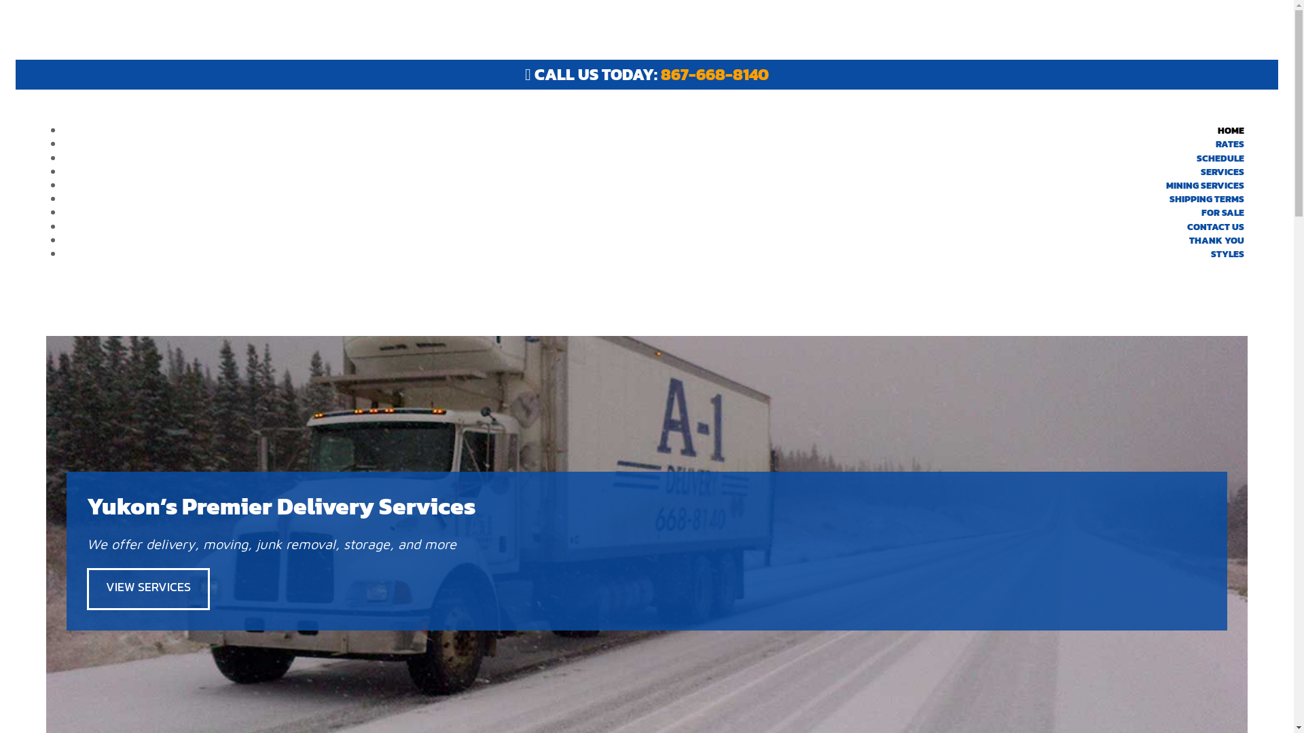  What do you see at coordinates (1207, 200) in the screenshot?
I see `SHIPPING TERMS` at bounding box center [1207, 200].